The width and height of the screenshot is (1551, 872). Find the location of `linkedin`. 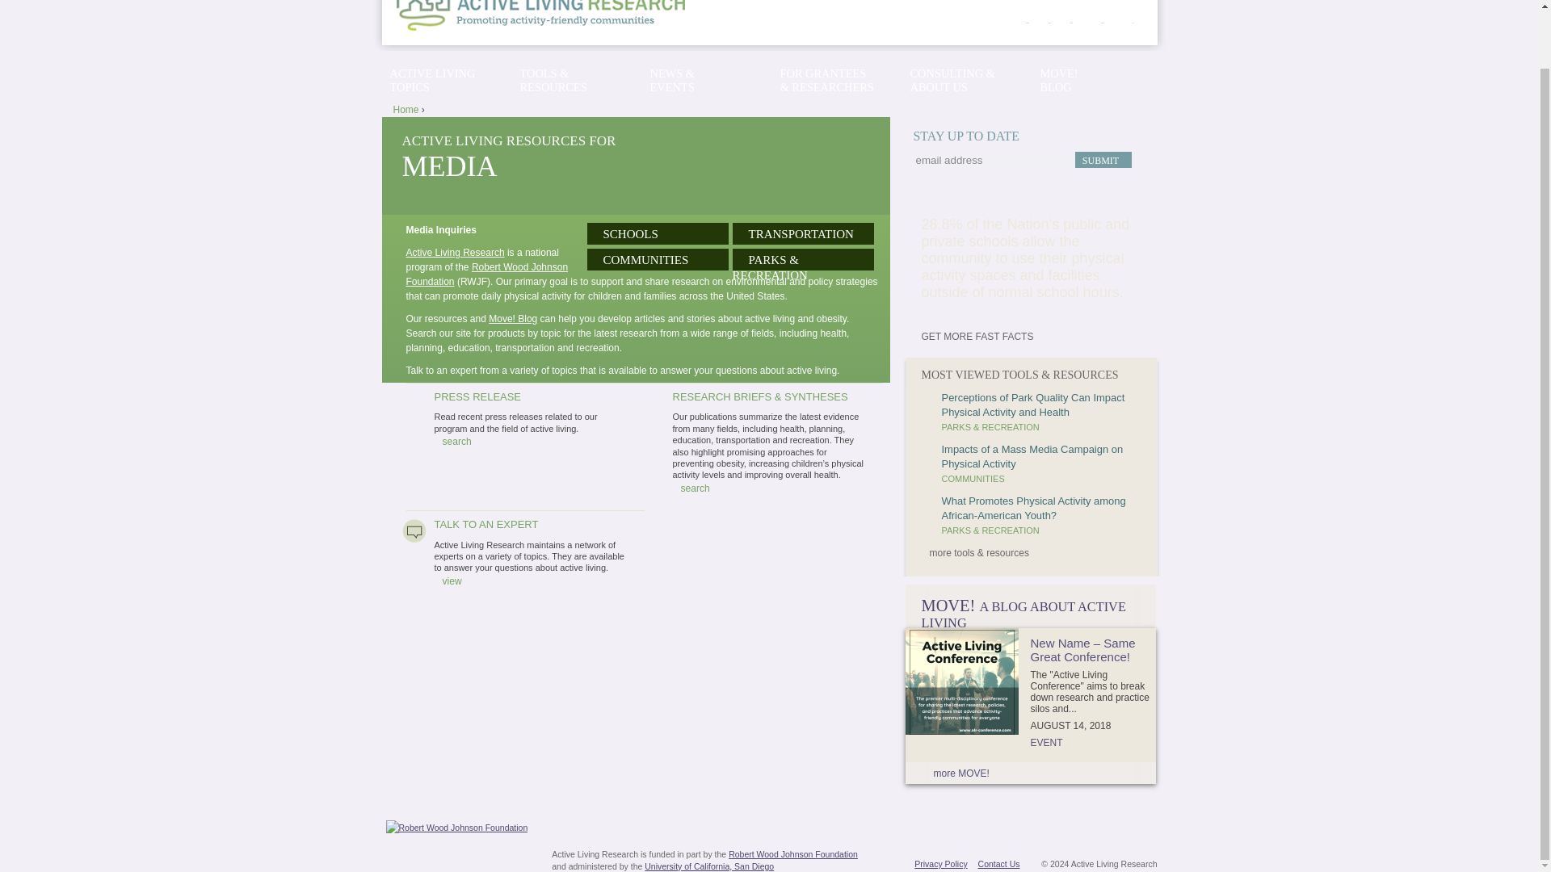

linkedin is located at coordinates (1071, 23).